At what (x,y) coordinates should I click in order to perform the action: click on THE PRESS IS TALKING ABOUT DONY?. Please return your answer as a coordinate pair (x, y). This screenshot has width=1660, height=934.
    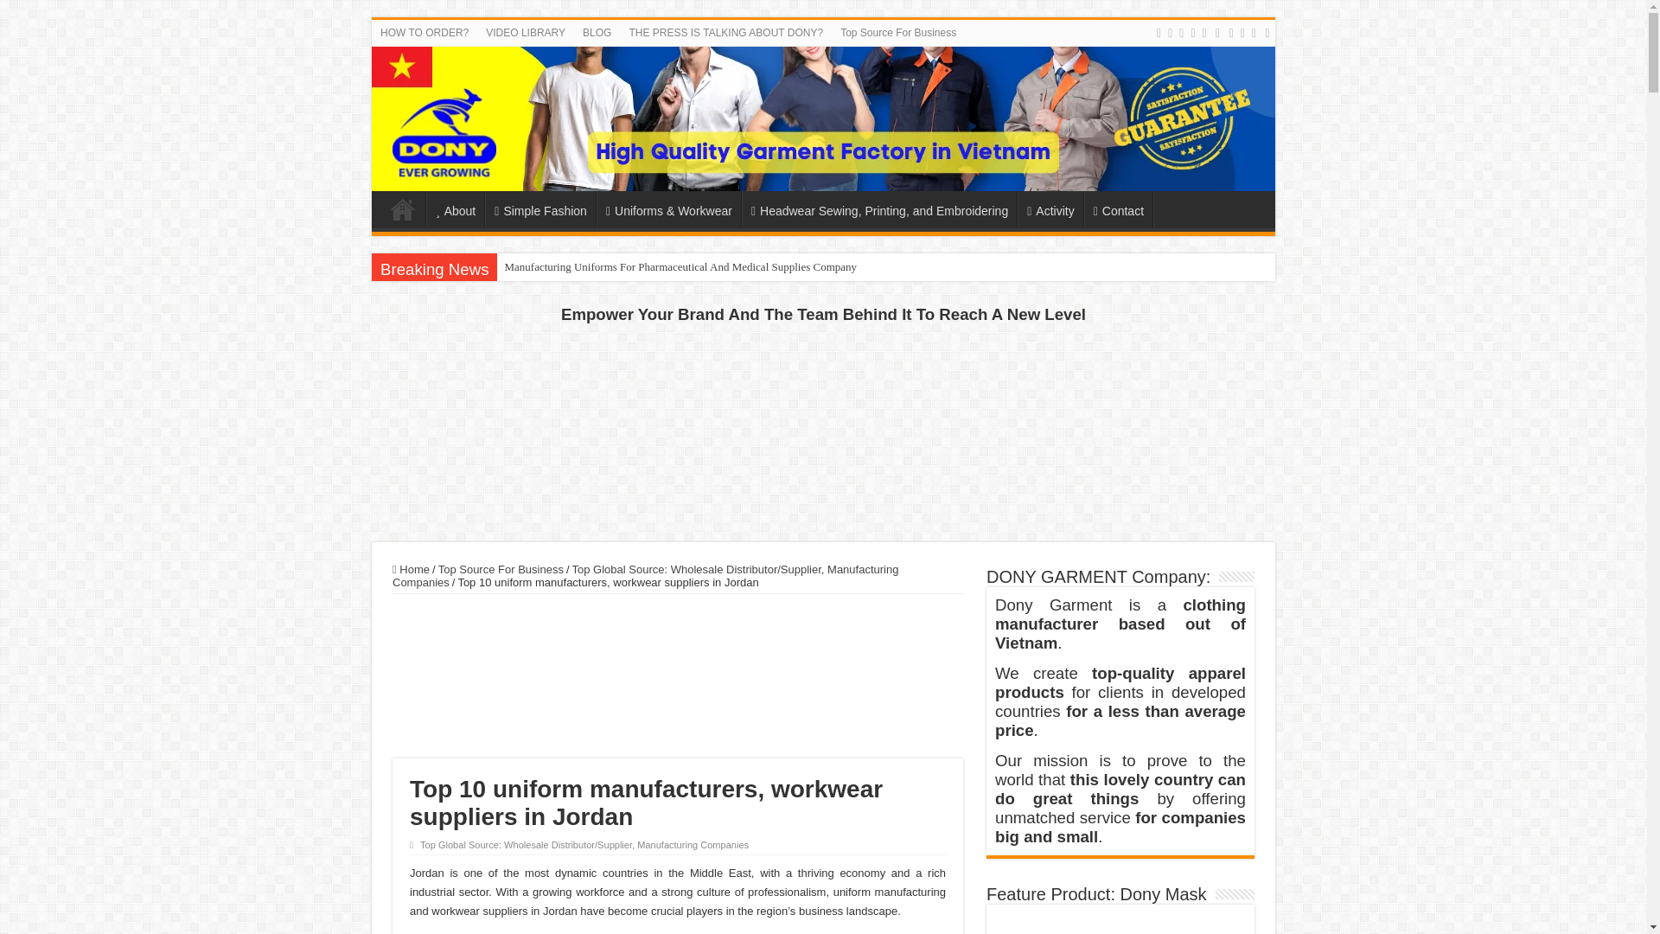
    Looking at the image, I should click on (725, 32).